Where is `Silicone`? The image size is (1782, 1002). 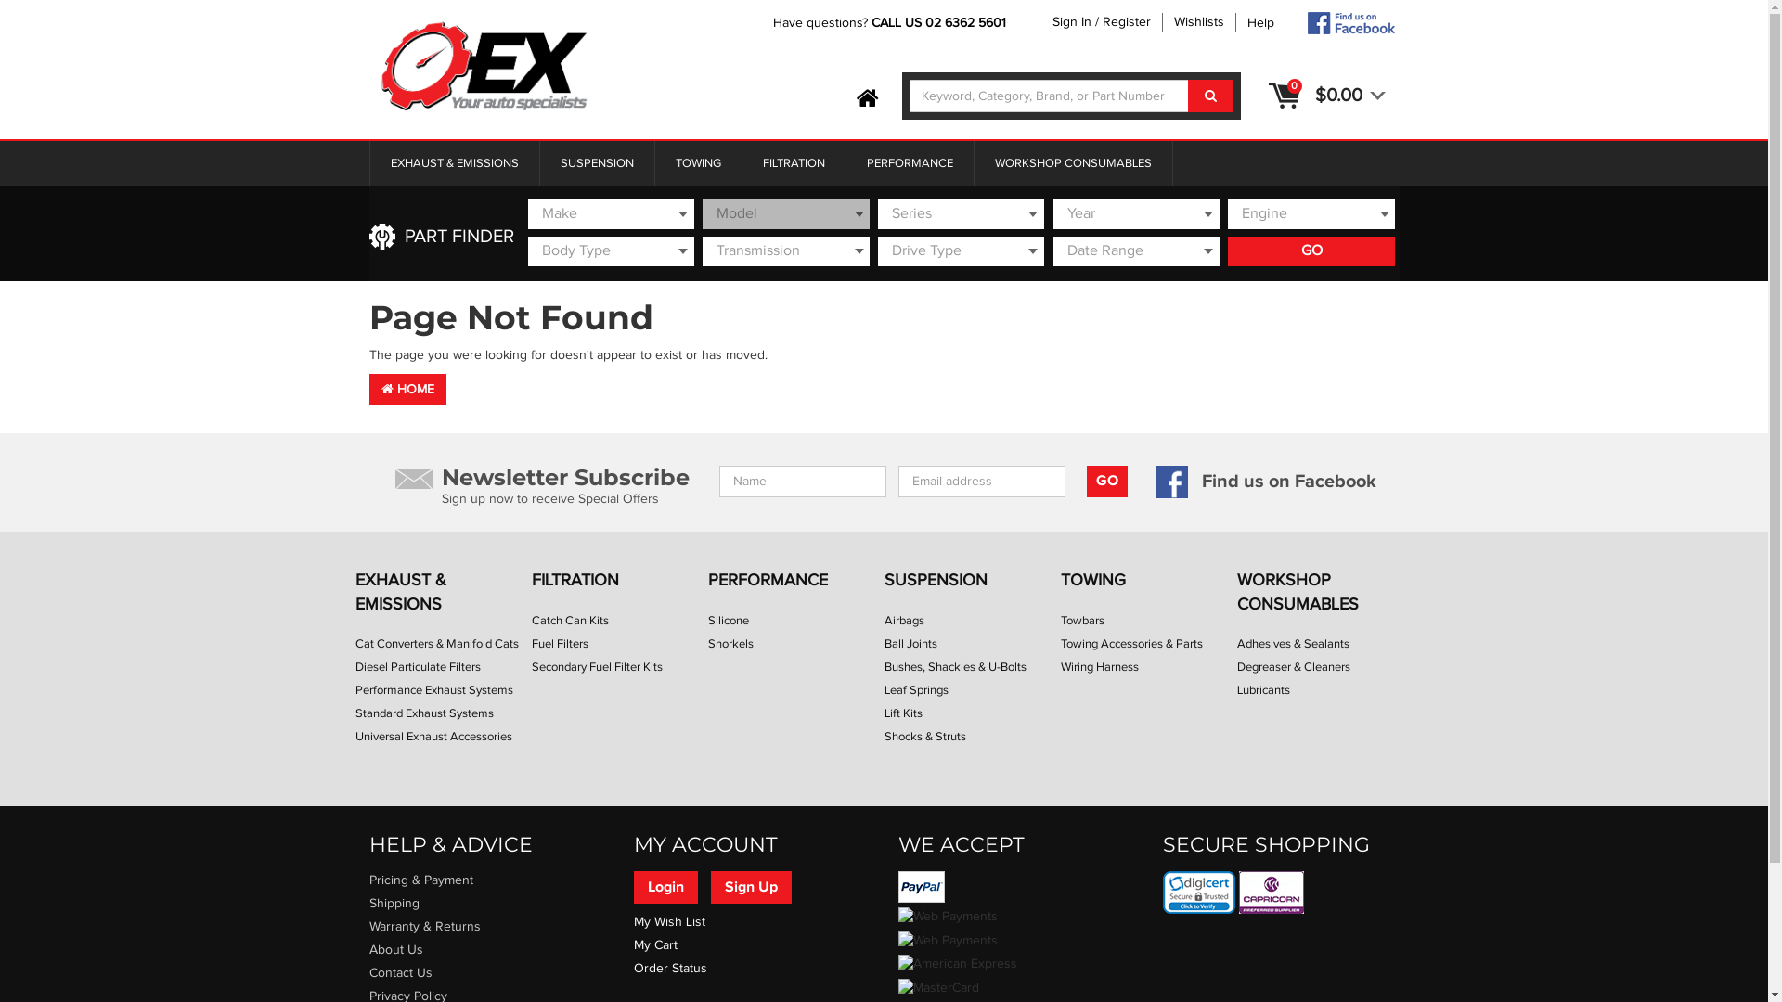 Silicone is located at coordinates (728, 621).